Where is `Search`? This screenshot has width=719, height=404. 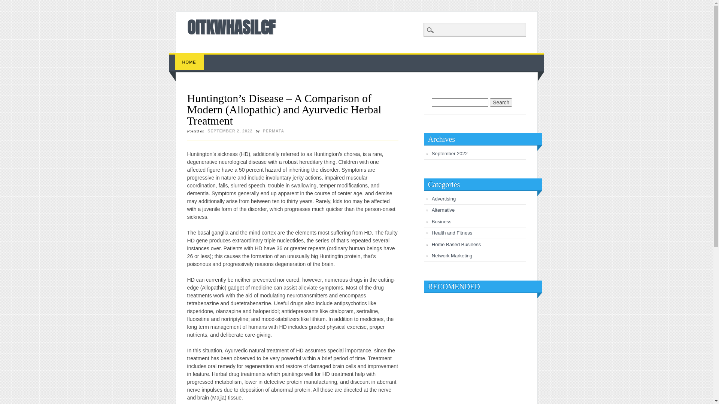 Search is located at coordinates (501, 102).